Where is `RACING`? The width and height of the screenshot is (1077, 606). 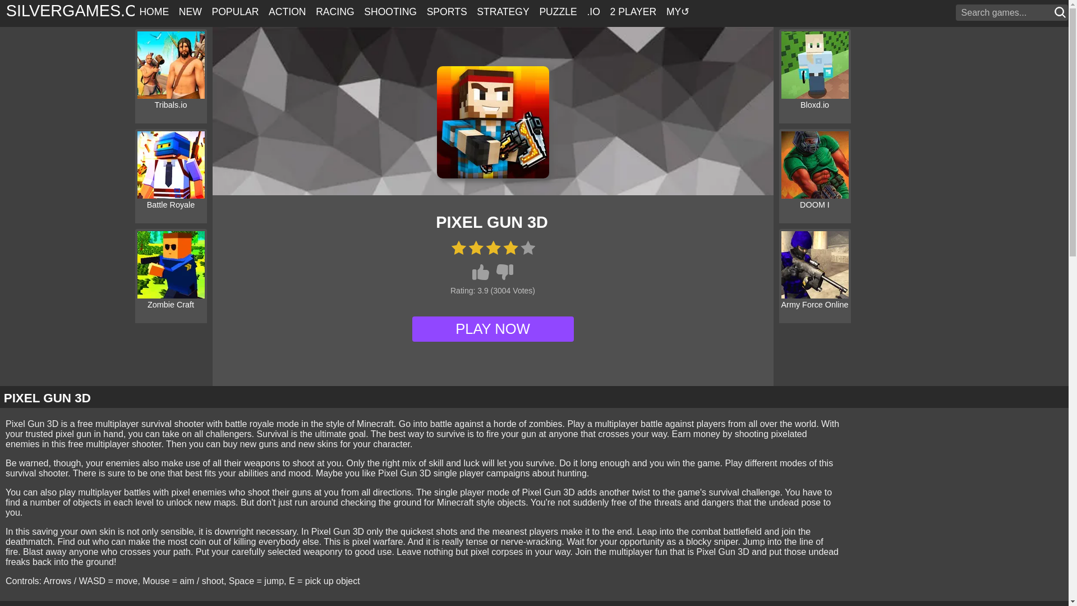
RACING is located at coordinates (334, 13).